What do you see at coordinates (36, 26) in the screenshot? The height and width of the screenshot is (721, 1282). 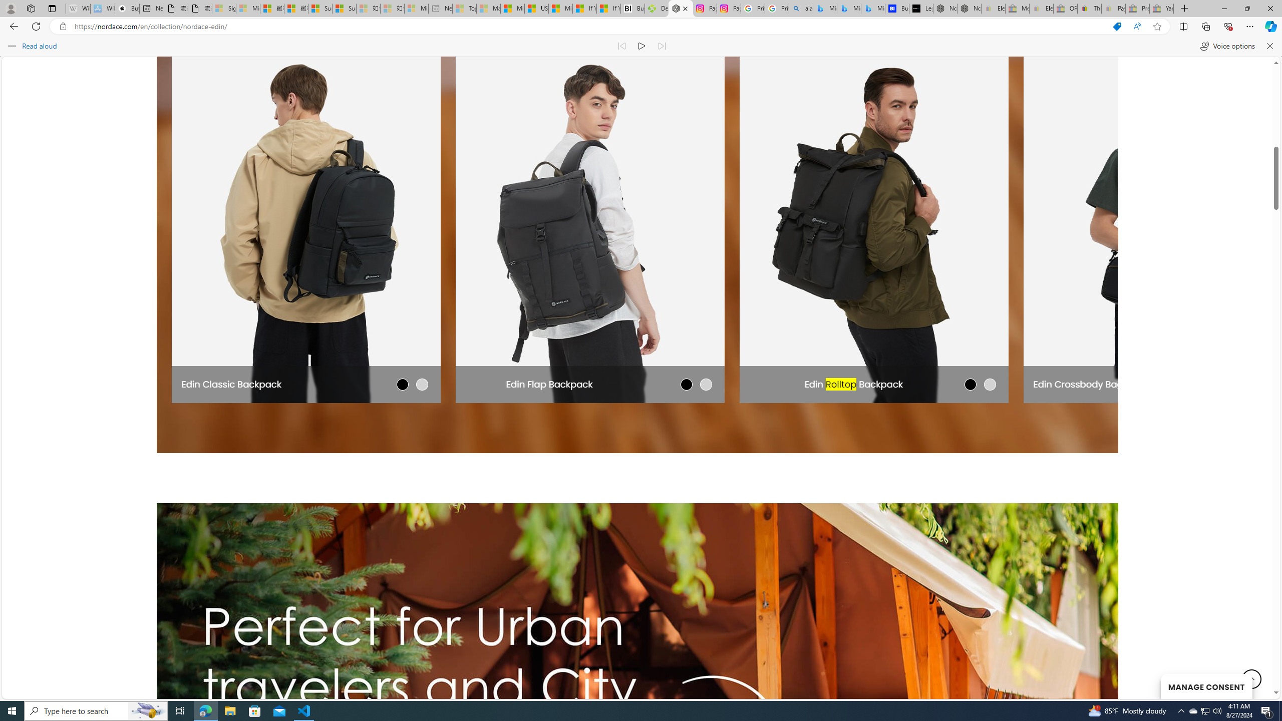 I see `Refresh` at bounding box center [36, 26].